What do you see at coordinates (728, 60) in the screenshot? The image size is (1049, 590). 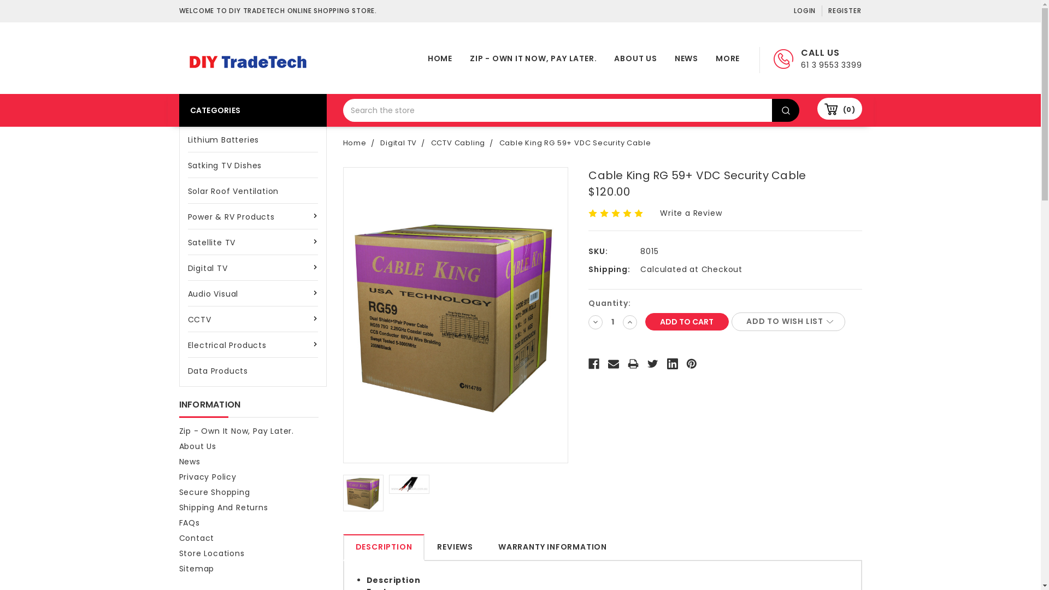 I see `MORE` at bounding box center [728, 60].